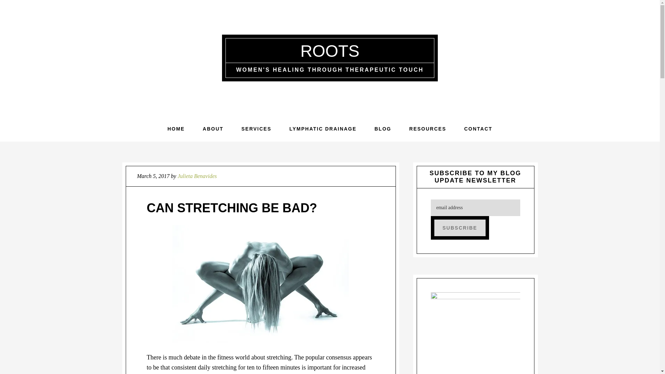 This screenshot has width=665, height=374. Describe the element at coordinates (176, 129) in the screenshot. I see `HOME` at that location.